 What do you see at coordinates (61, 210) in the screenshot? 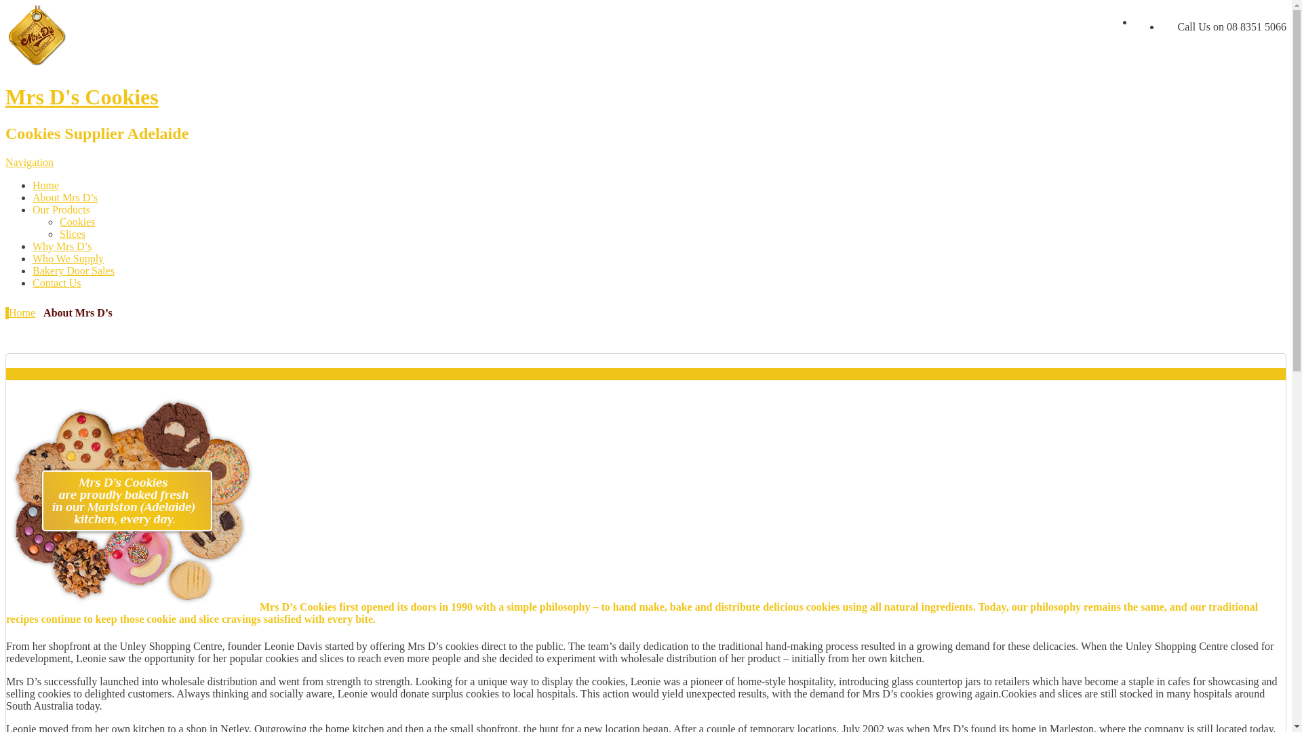
I see `Our Products` at bounding box center [61, 210].